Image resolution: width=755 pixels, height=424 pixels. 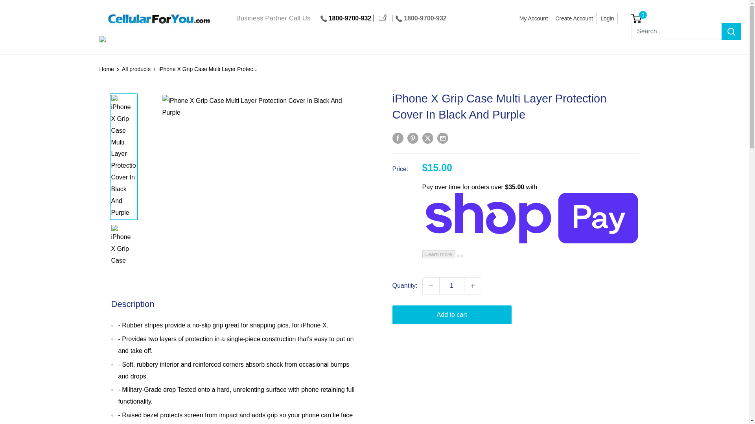 I want to click on My Account, so click(x=534, y=18).